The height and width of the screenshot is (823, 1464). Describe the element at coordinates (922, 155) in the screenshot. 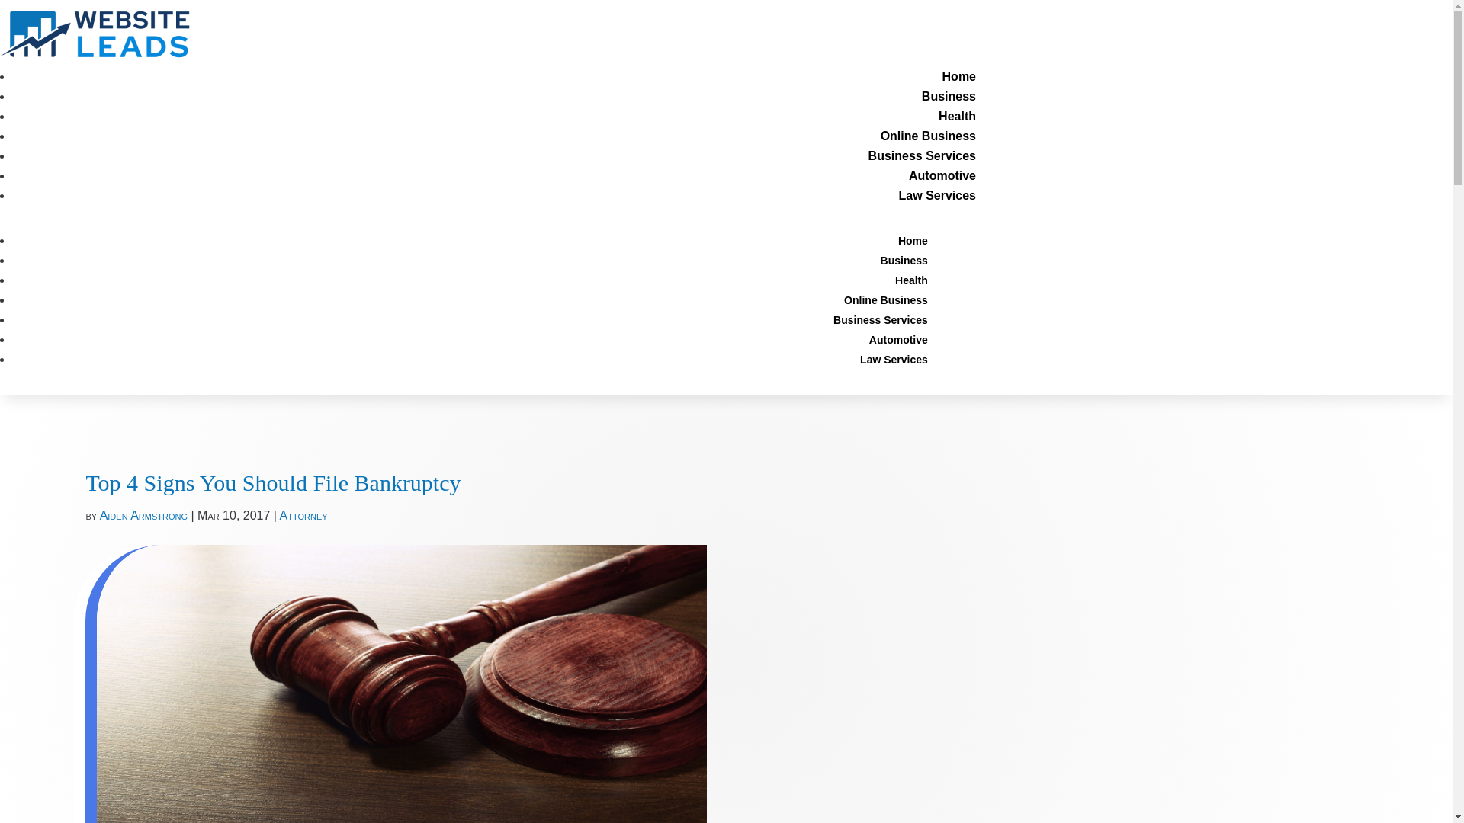

I see `Business Services` at that location.